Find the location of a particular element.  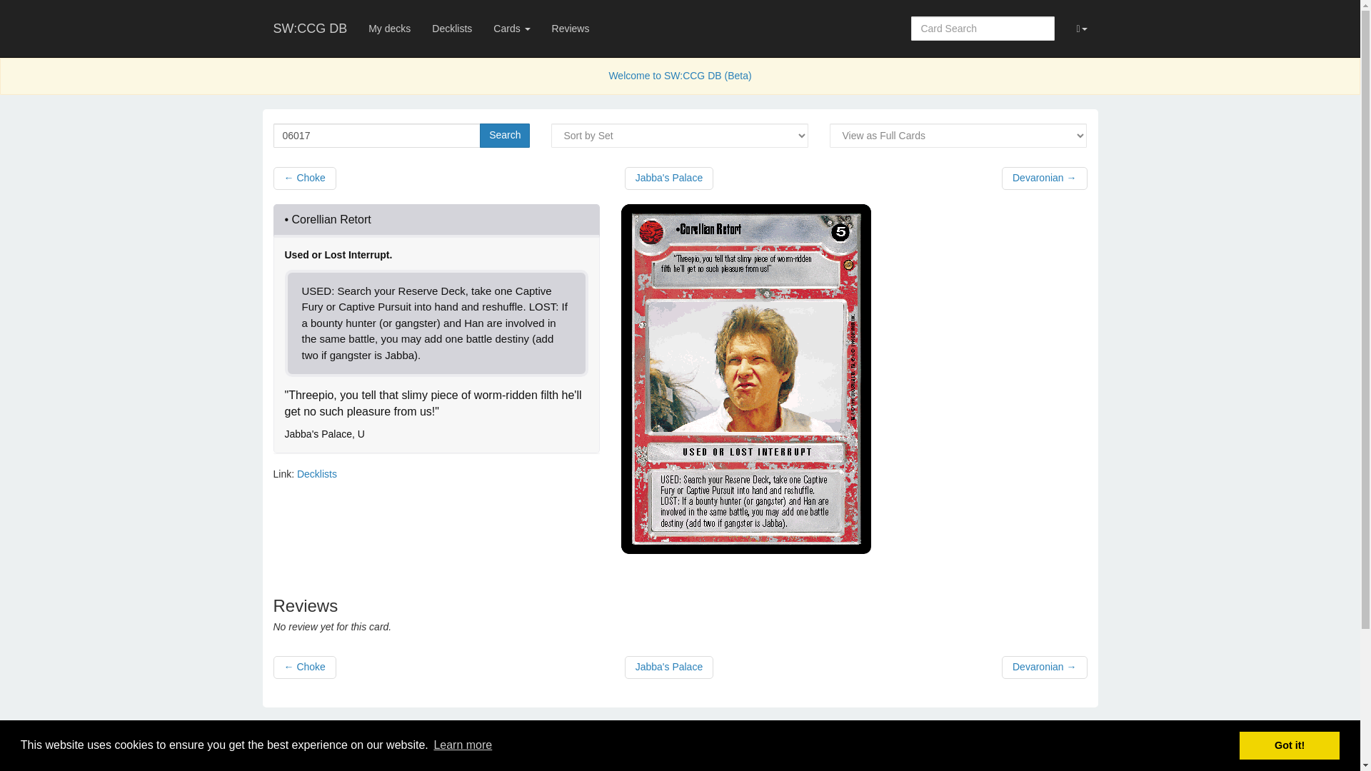

06017 is located at coordinates (377, 136).